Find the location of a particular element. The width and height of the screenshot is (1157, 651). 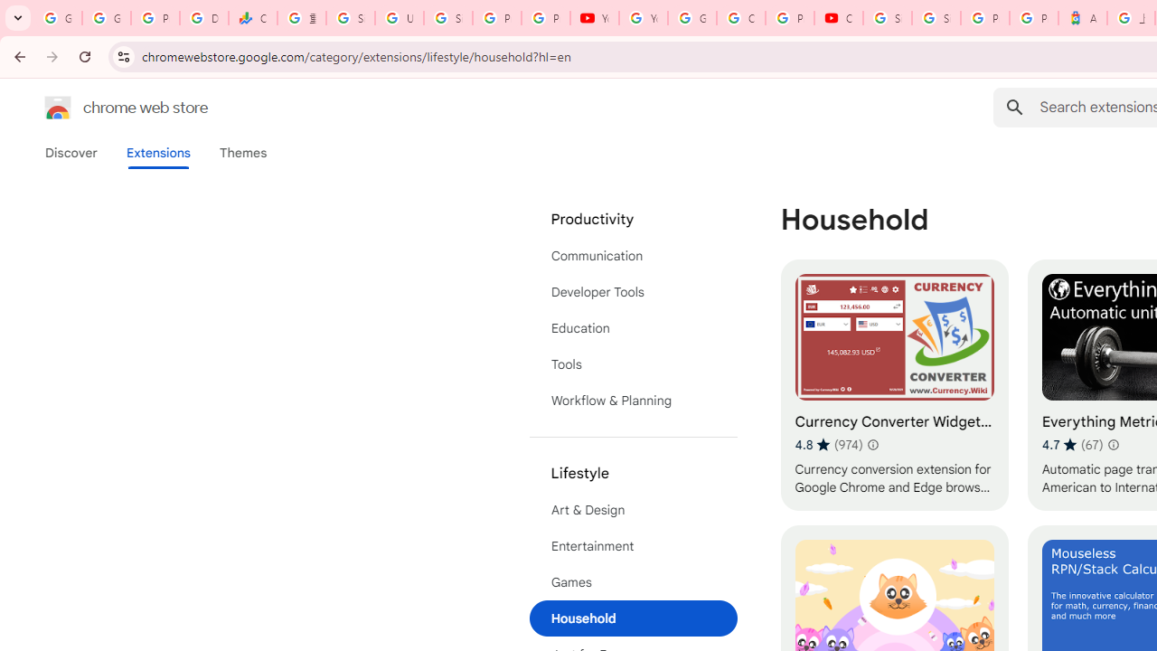

Chrome Web Store logo is located at coordinates (58, 107).